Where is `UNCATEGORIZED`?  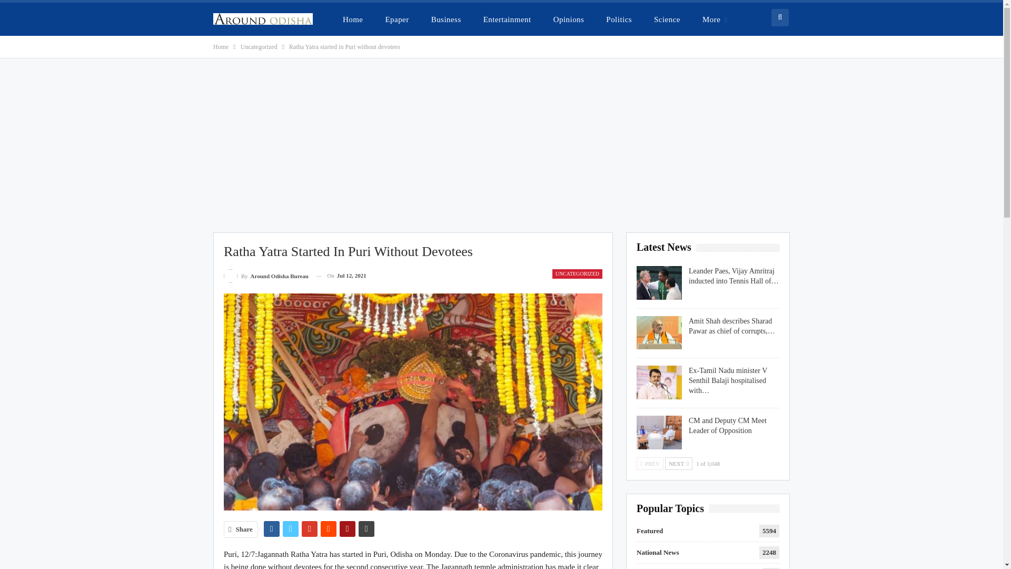
UNCATEGORIZED is located at coordinates (577, 274).